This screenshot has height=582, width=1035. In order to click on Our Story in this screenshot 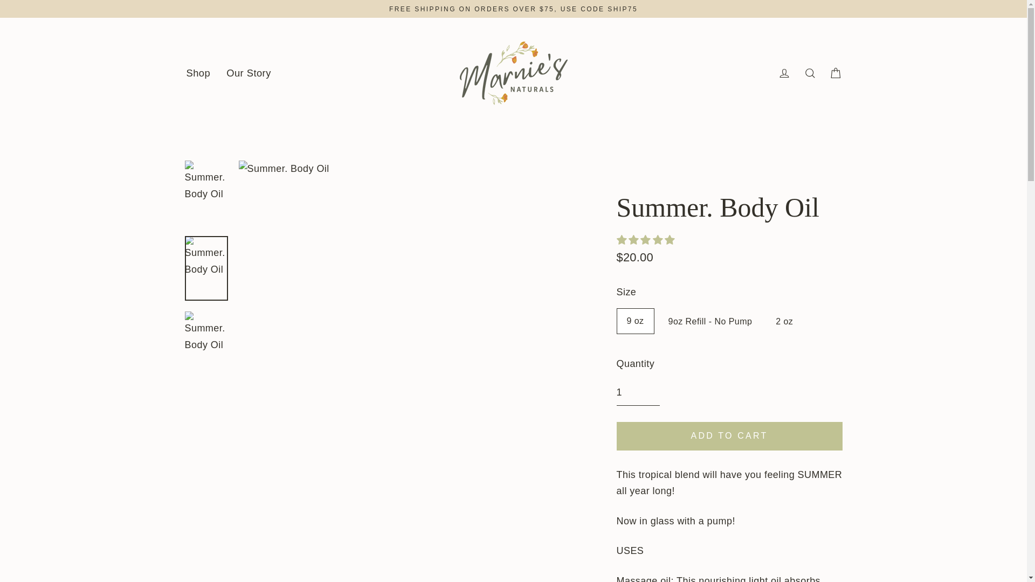, I will do `click(249, 73)`.